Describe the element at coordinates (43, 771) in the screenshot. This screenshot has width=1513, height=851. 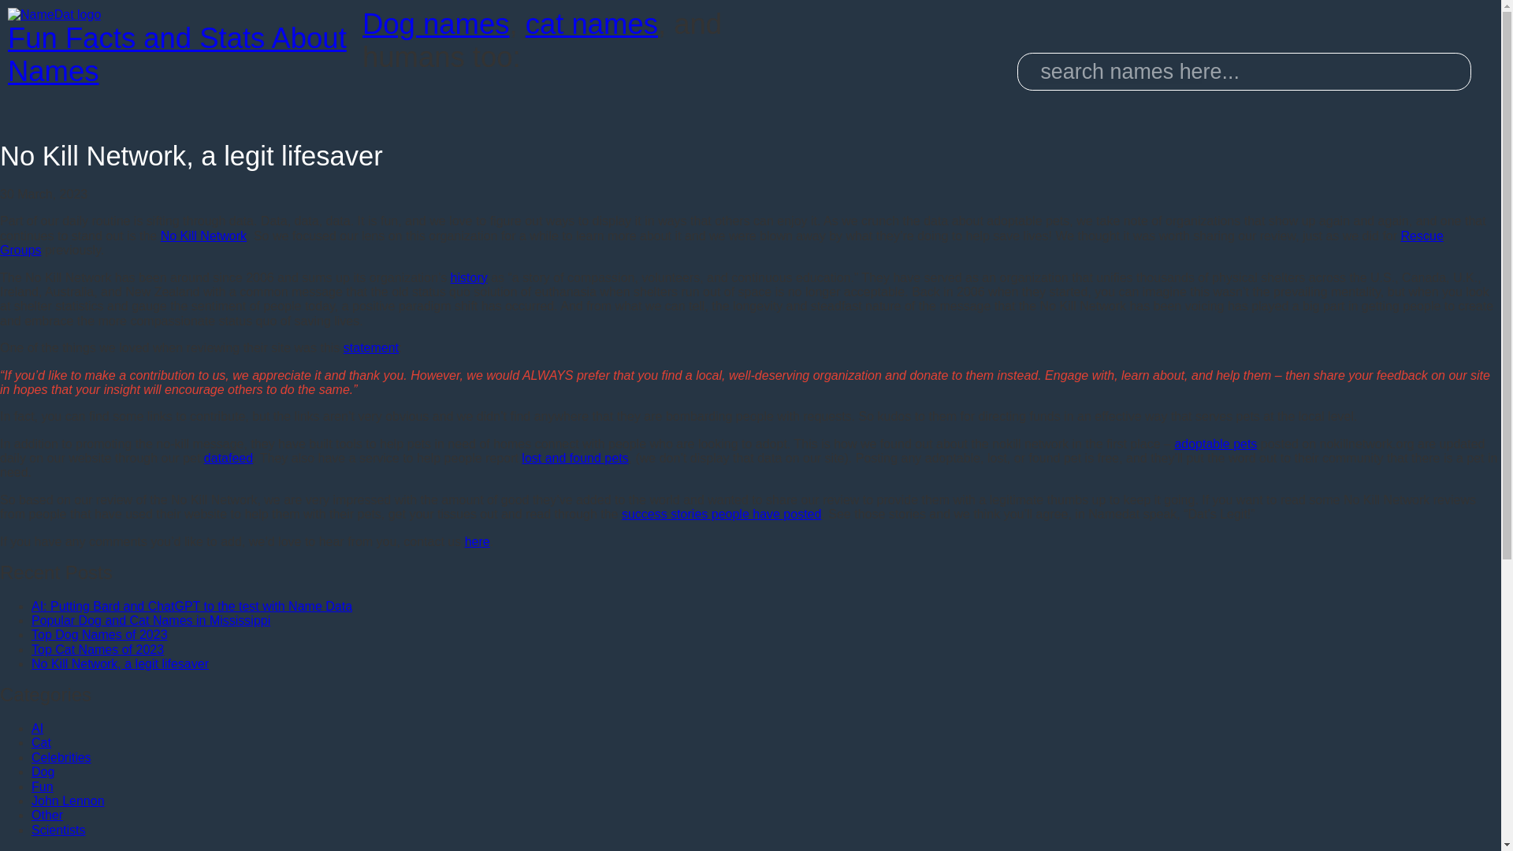
I see `Dog` at that location.